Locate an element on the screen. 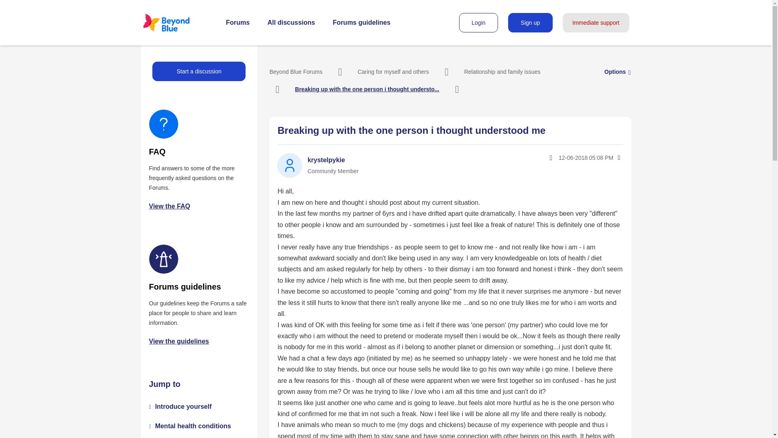  Show option menu is located at coordinates (618, 157).